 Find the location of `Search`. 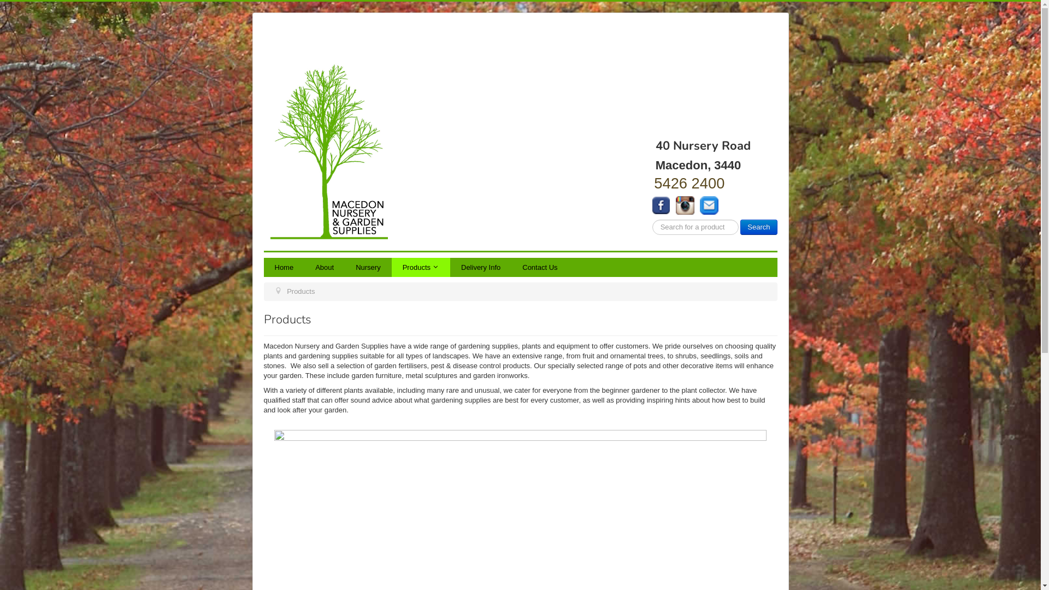

Search is located at coordinates (758, 227).